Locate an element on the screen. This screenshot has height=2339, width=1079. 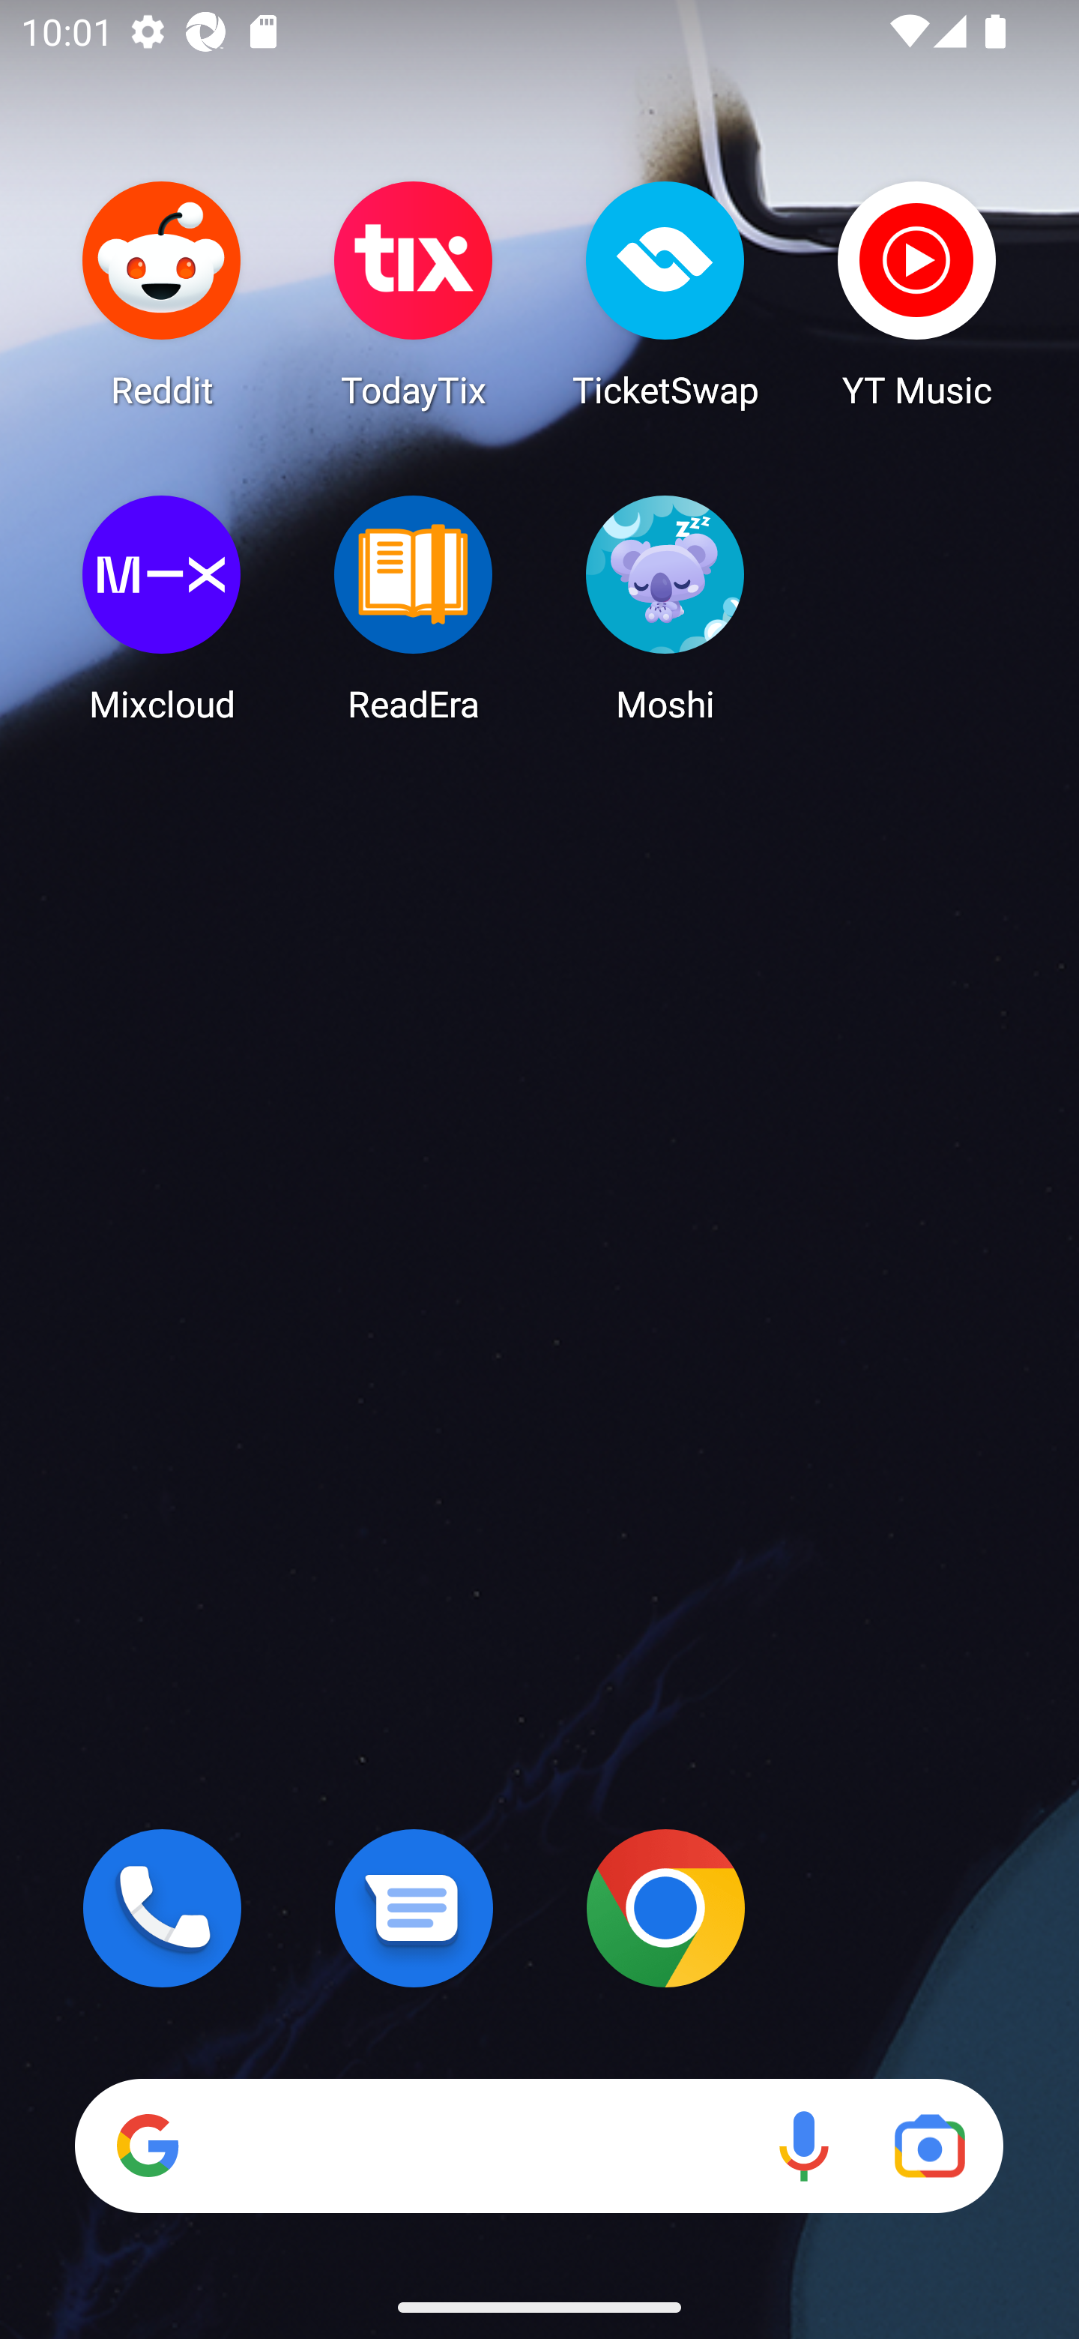
ReadEra is located at coordinates (414, 608).